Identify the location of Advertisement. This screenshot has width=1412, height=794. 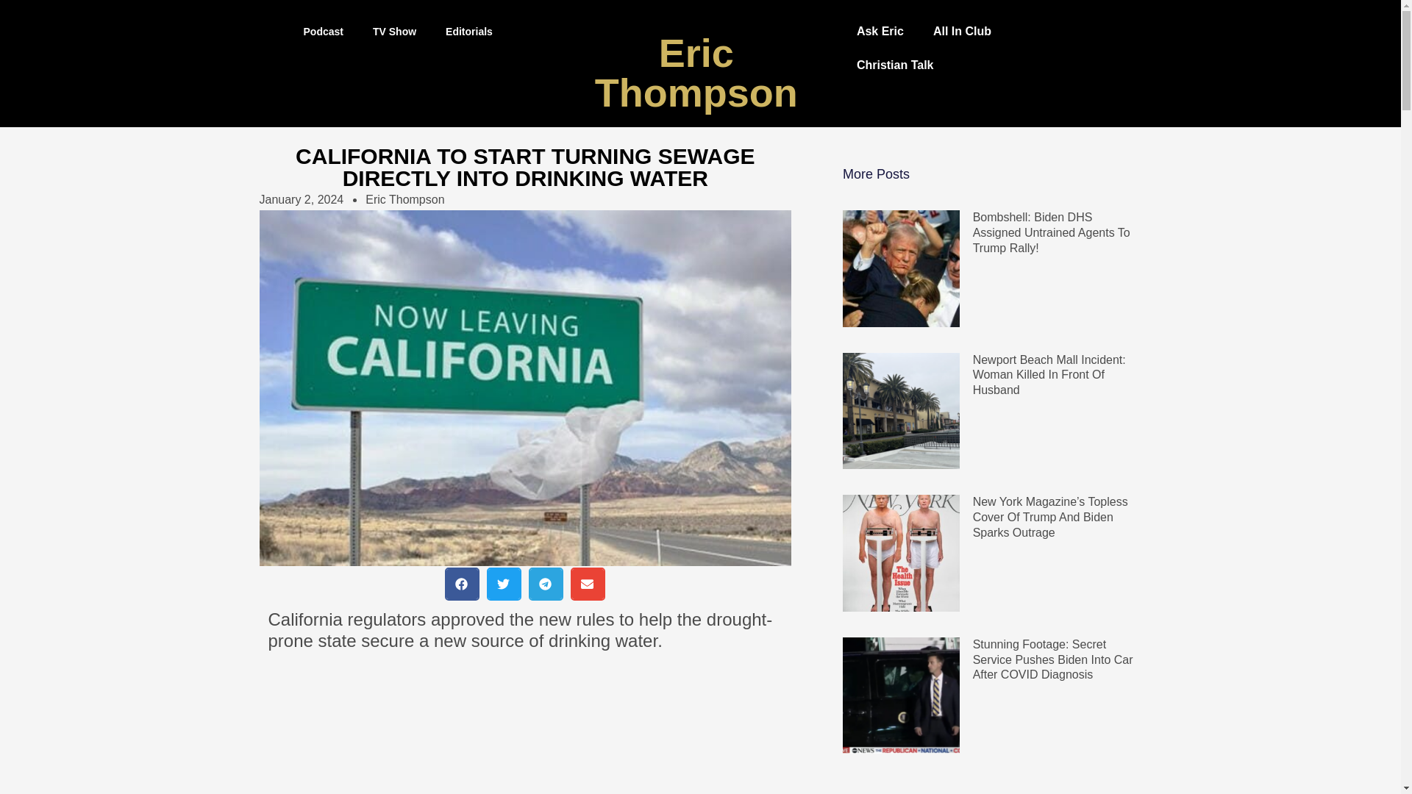
(525, 726).